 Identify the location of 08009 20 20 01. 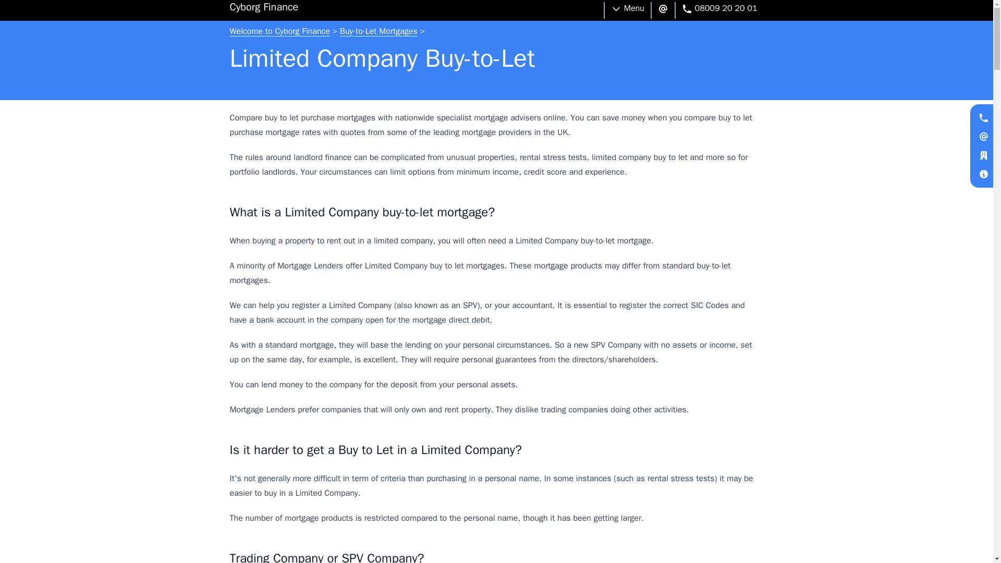
(719, 10).